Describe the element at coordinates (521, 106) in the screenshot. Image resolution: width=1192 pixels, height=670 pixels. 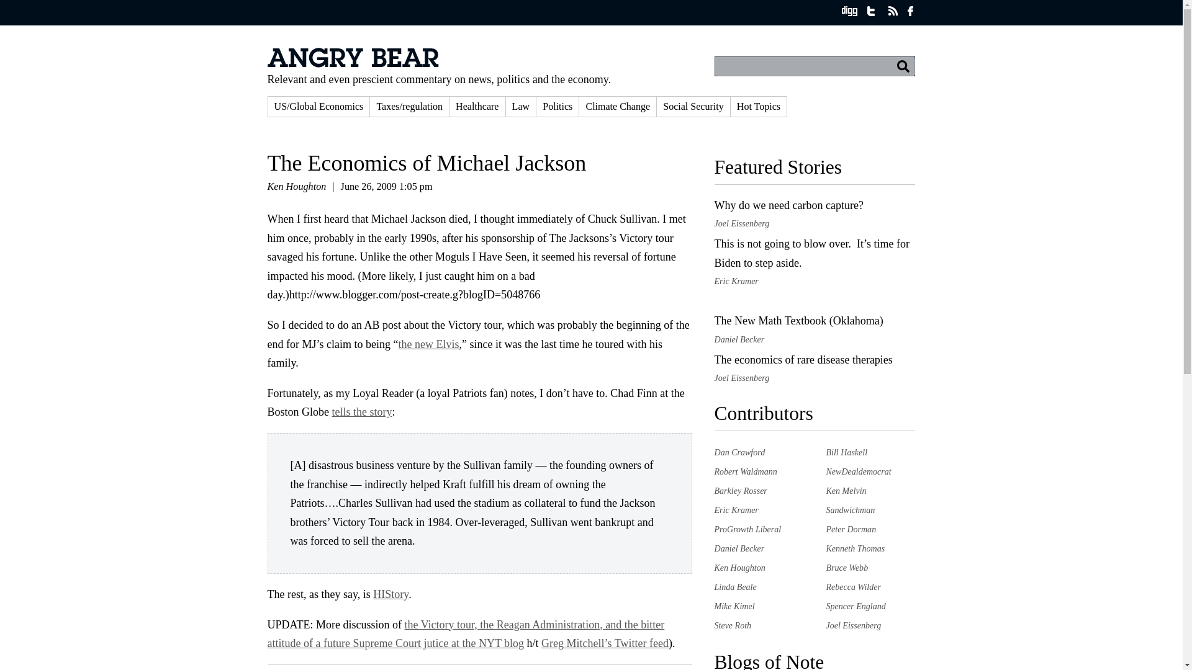
I see `Law` at that location.